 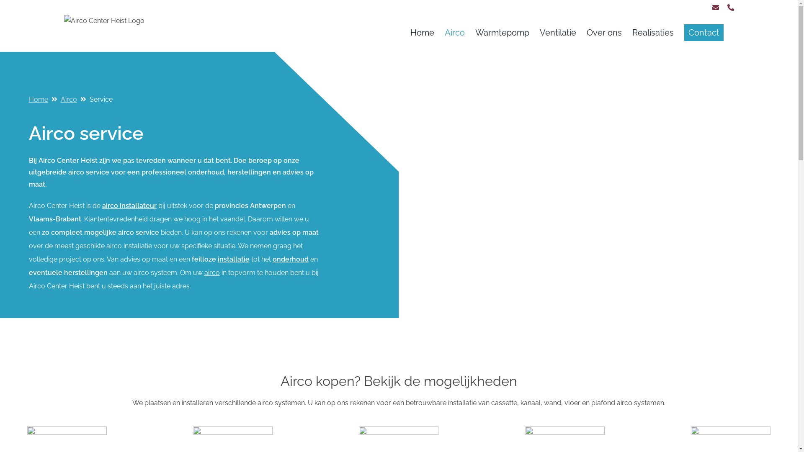 What do you see at coordinates (69, 100) in the screenshot?
I see `Airco` at bounding box center [69, 100].